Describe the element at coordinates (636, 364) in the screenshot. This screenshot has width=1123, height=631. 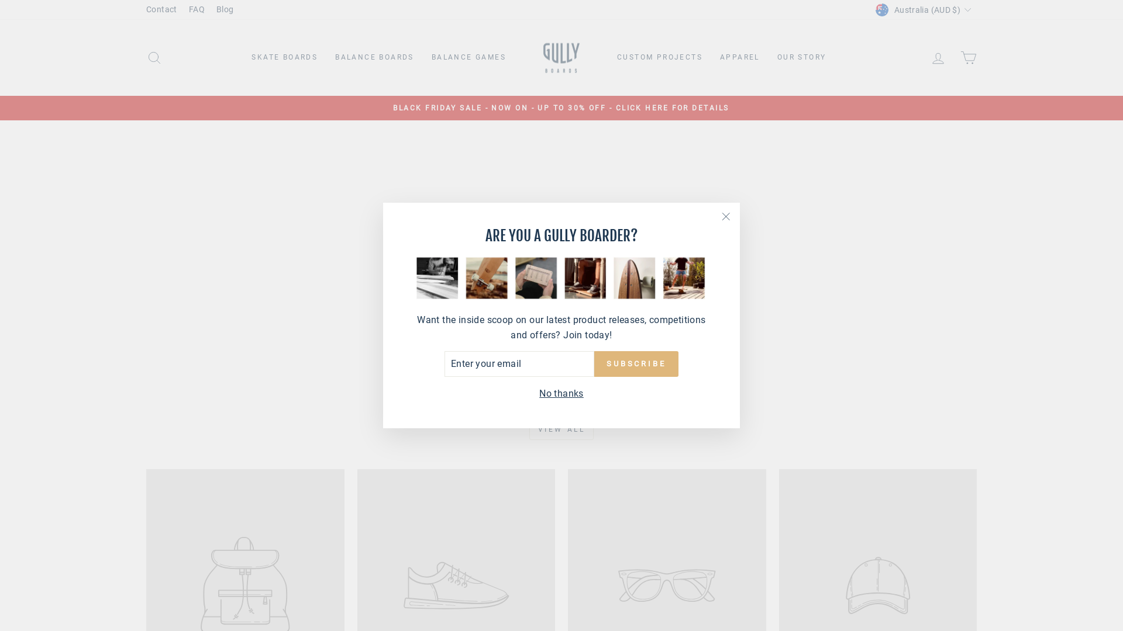
I see `SUBSCRIBE` at that location.